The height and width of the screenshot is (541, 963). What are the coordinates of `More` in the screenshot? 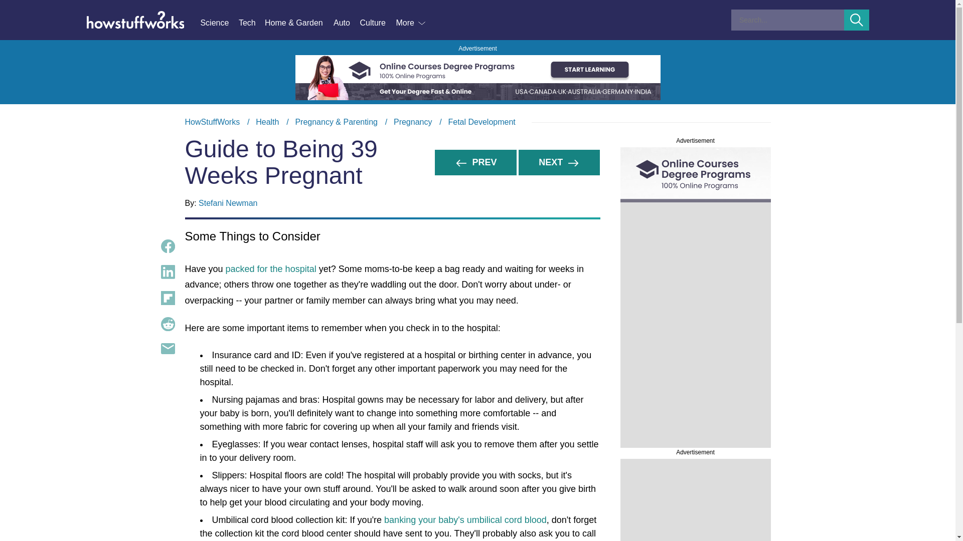 It's located at (411, 23).